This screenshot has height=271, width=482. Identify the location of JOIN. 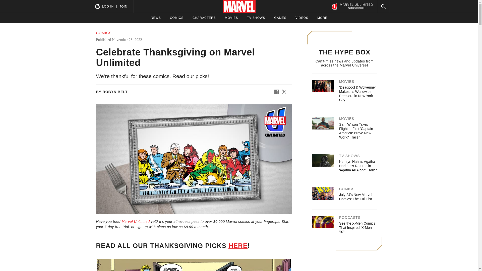
(238, 245).